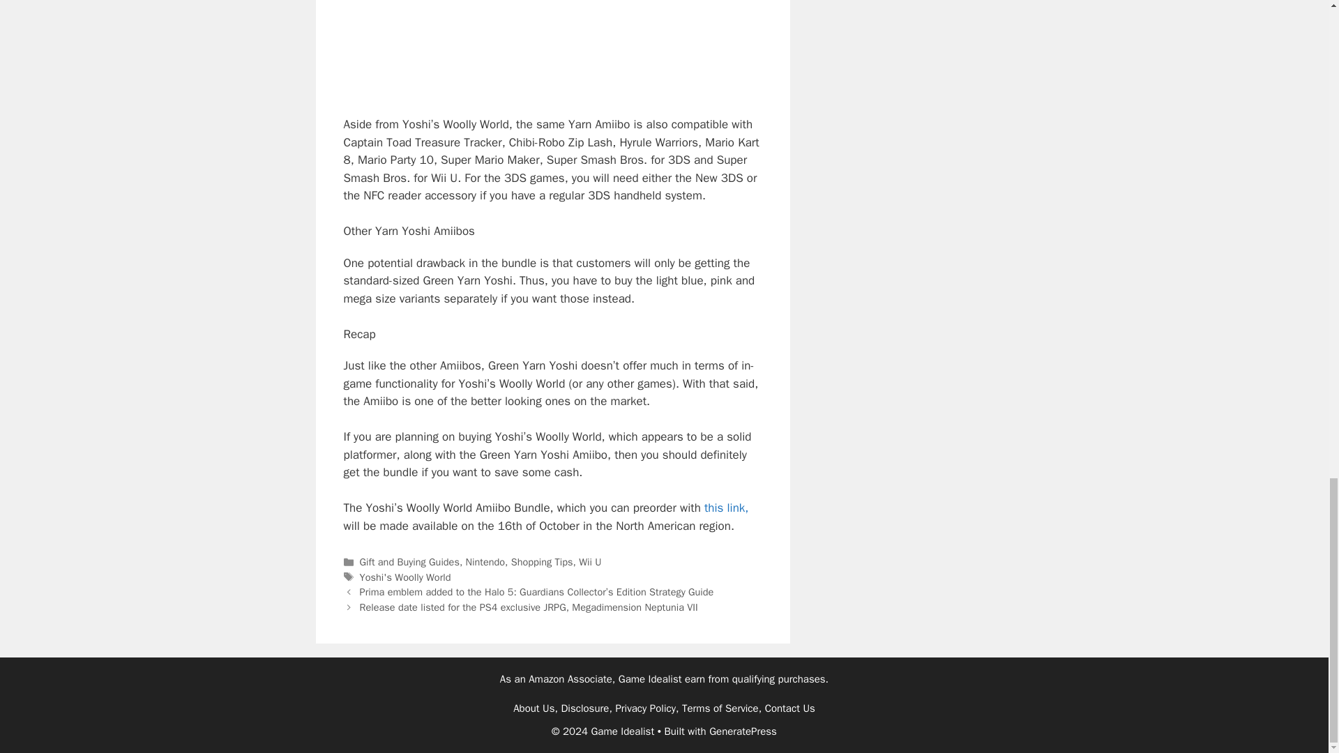  What do you see at coordinates (590, 562) in the screenshot?
I see `Wii U` at bounding box center [590, 562].